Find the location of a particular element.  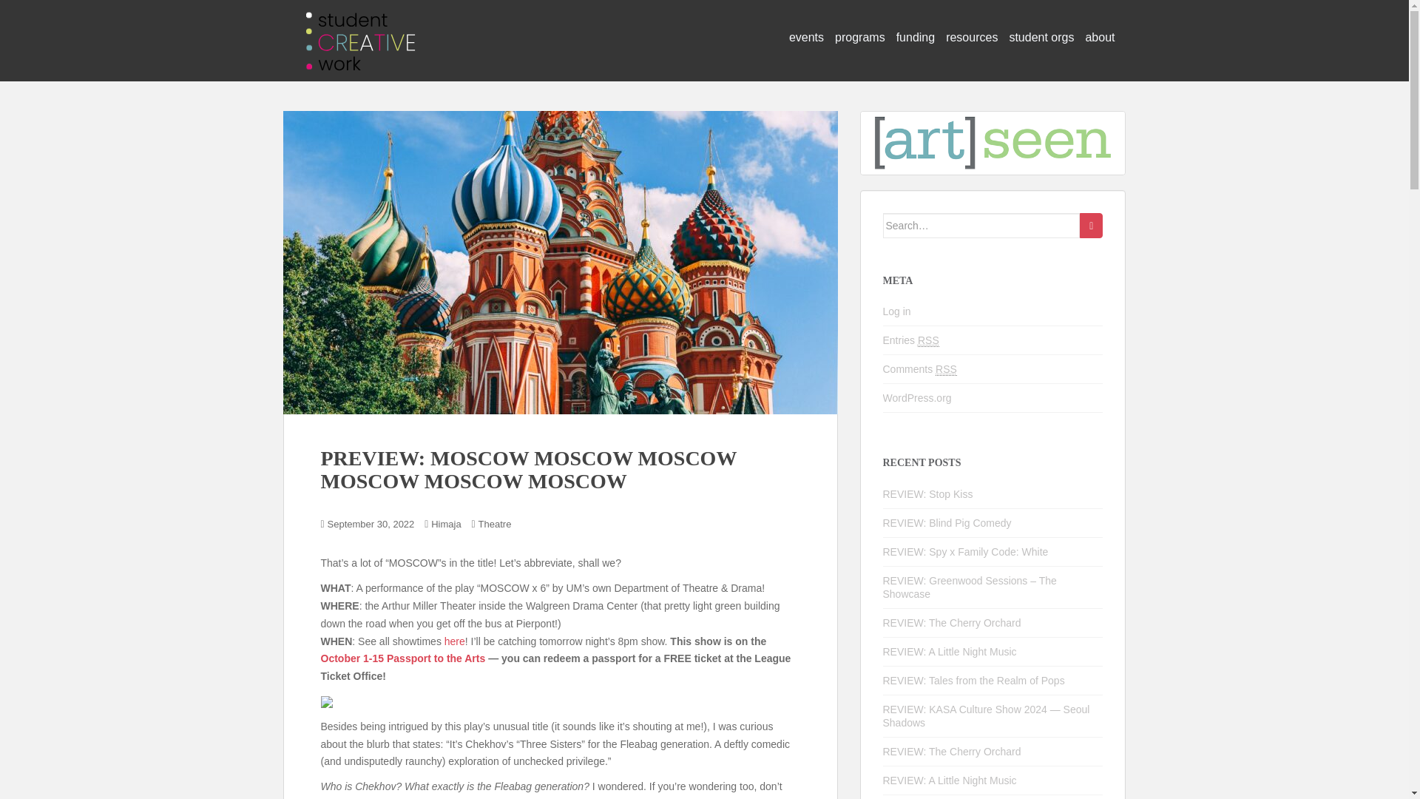

events is located at coordinates (806, 38).